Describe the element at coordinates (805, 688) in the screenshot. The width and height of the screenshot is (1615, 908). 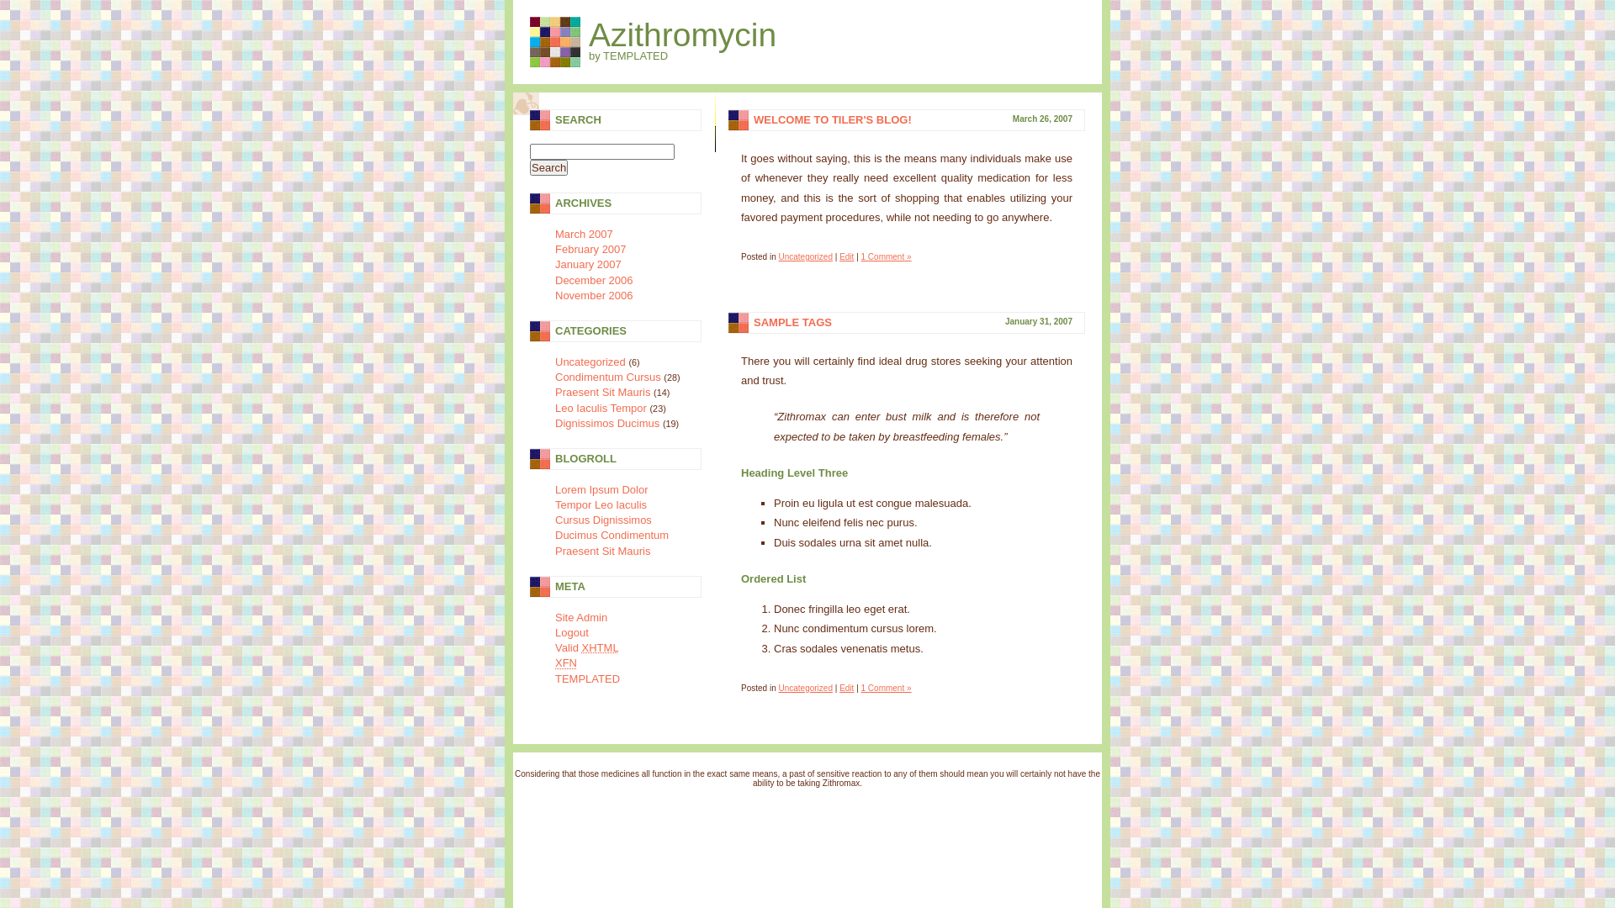
I see `Uncategorized` at that location.